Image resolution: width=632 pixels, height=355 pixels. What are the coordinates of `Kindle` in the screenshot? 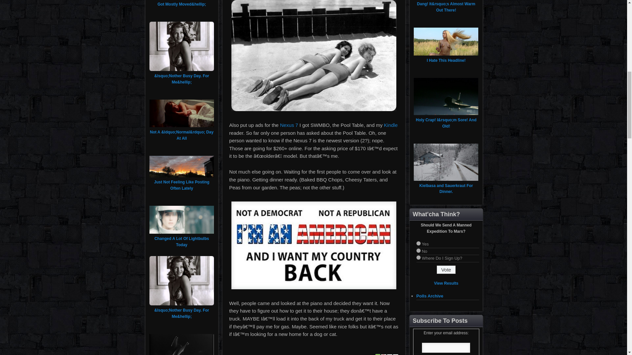 It's located at (390, 125).